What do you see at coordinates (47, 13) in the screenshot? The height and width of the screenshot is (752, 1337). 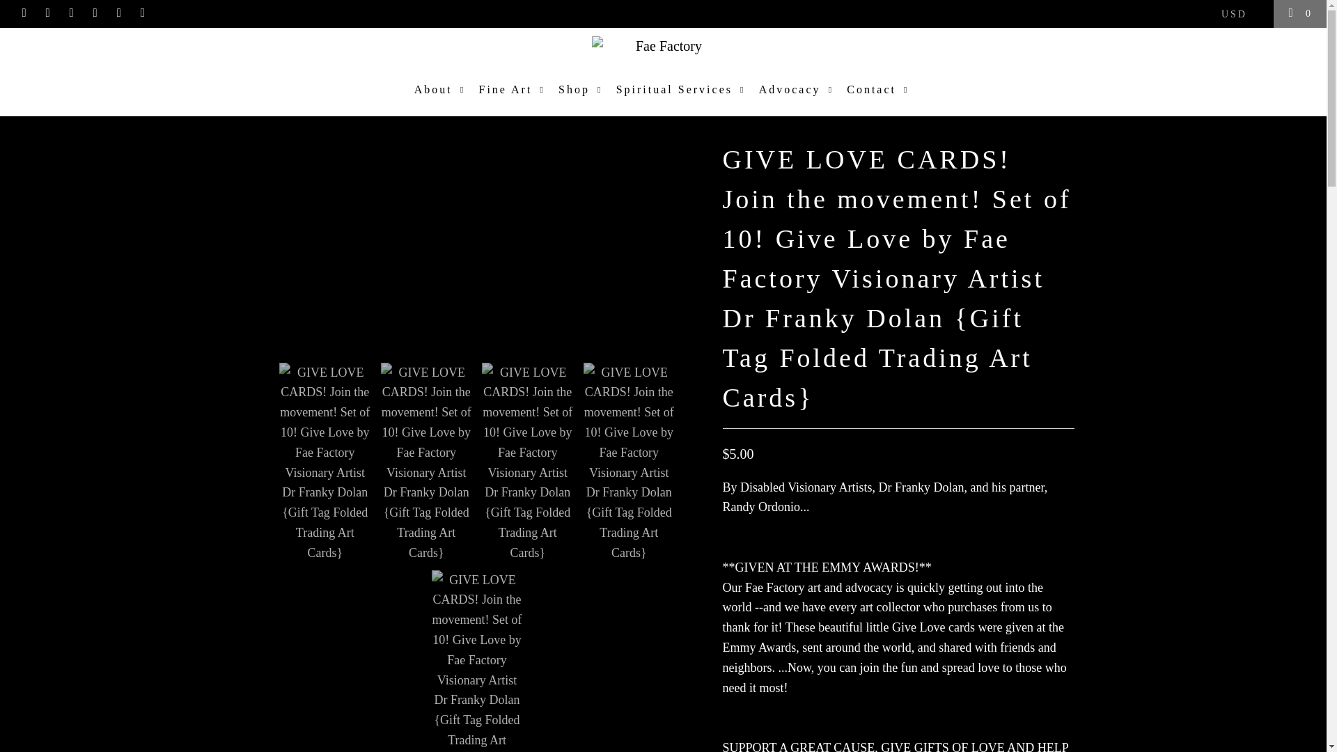 I see `Fae Factory on Facebook` at bounding box center [47, 13].